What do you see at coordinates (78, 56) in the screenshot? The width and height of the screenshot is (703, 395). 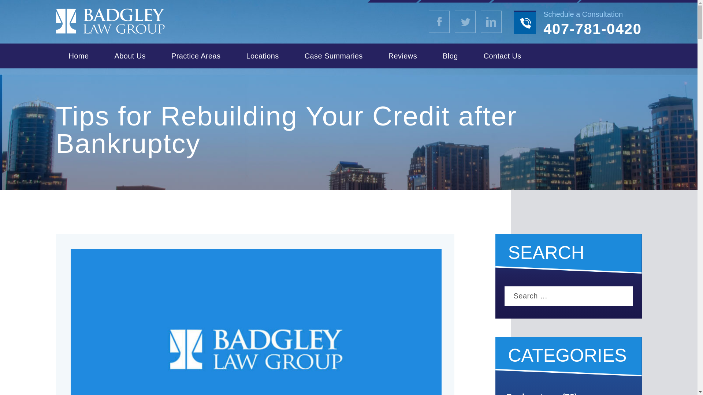 I see `Home` at bounding box center [78, 56].